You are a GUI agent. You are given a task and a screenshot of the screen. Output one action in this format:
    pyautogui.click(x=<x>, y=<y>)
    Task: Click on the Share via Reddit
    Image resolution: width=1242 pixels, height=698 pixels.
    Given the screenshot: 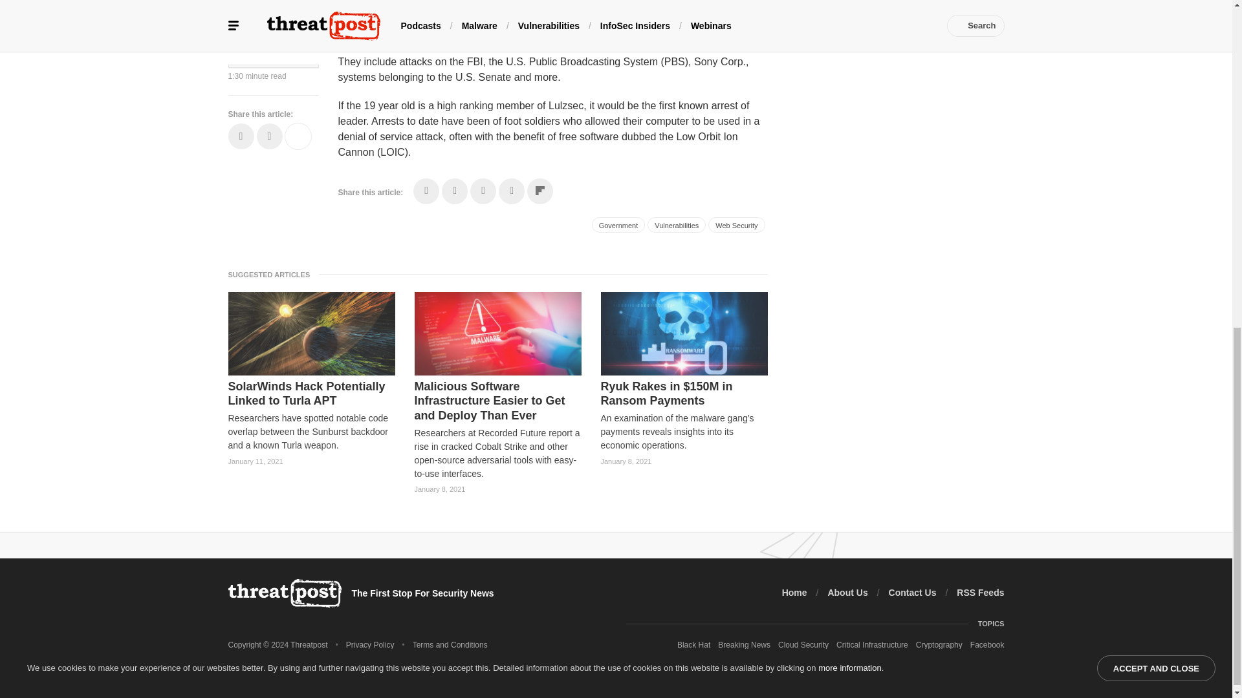 What is the action you would take?
    pyautogui.click(x=511, y=191)
    